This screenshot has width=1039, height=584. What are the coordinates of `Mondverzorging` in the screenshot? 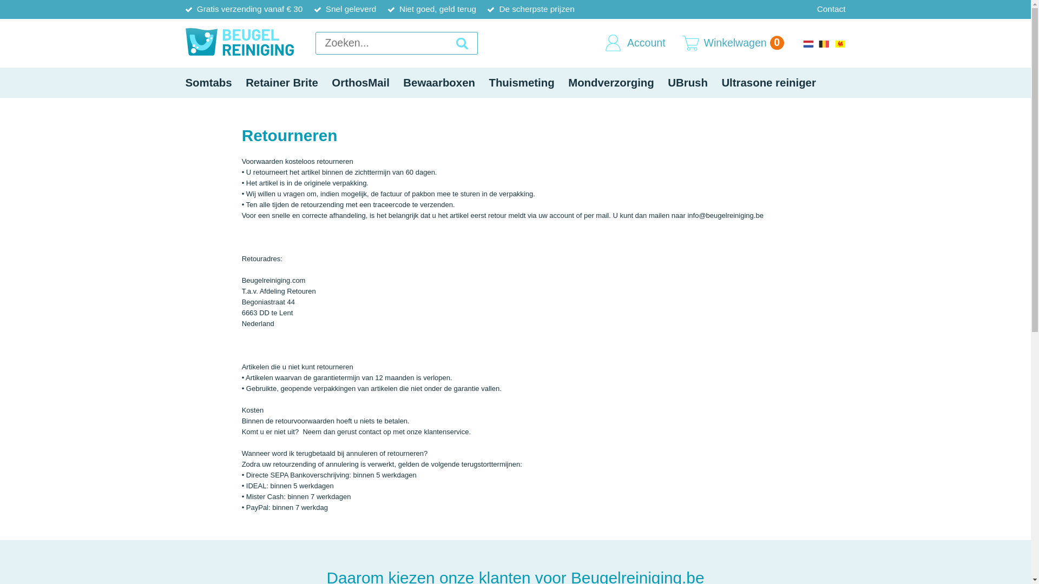 It's located at (611, 83).